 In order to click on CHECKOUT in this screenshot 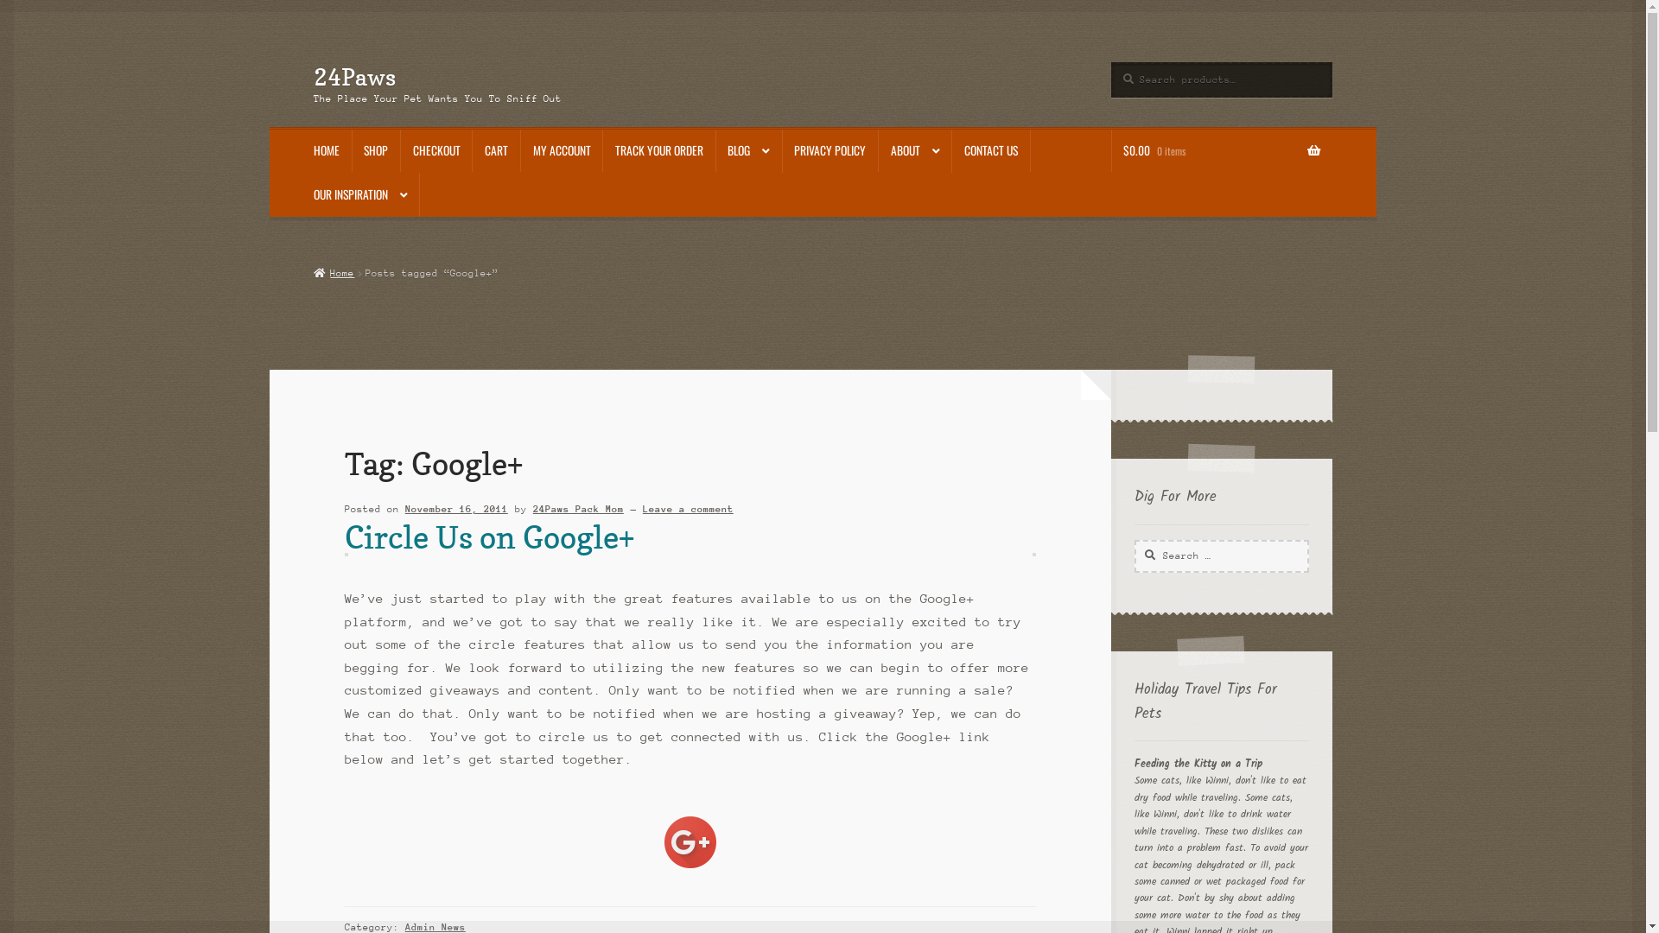, I will do `click(436, 151)`.